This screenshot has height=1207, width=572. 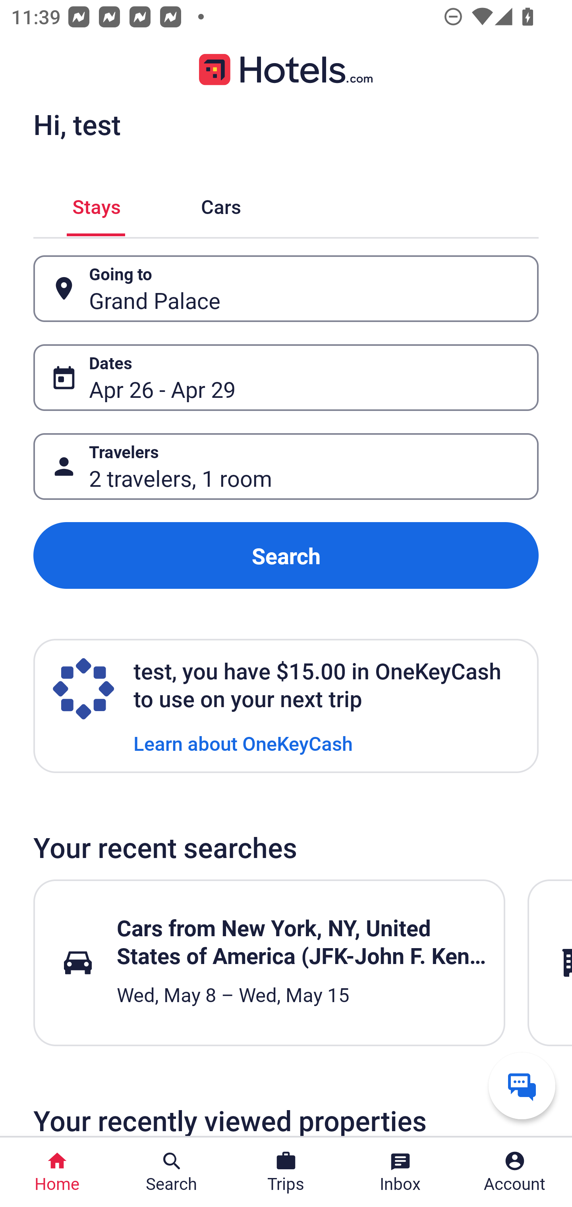 What do you see at coordinates (515, 1172) in the screenshot?
I see `Account Profile. Button` at bounding box center [515, 1172].